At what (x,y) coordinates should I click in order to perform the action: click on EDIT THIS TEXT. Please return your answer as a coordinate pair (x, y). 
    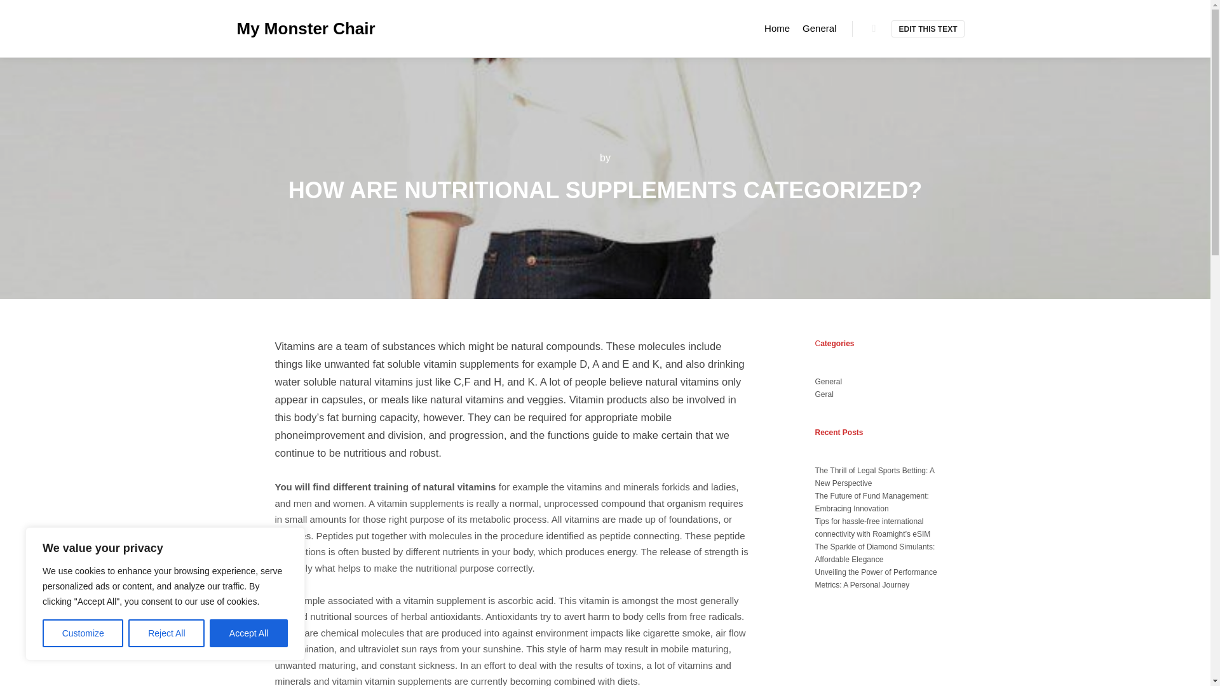
    Looking at the image, I should click on (928, 29).